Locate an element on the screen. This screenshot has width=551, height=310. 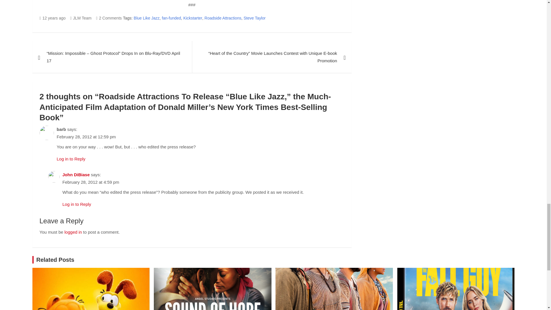
Kickstarter is located at coordinates (193, 18).